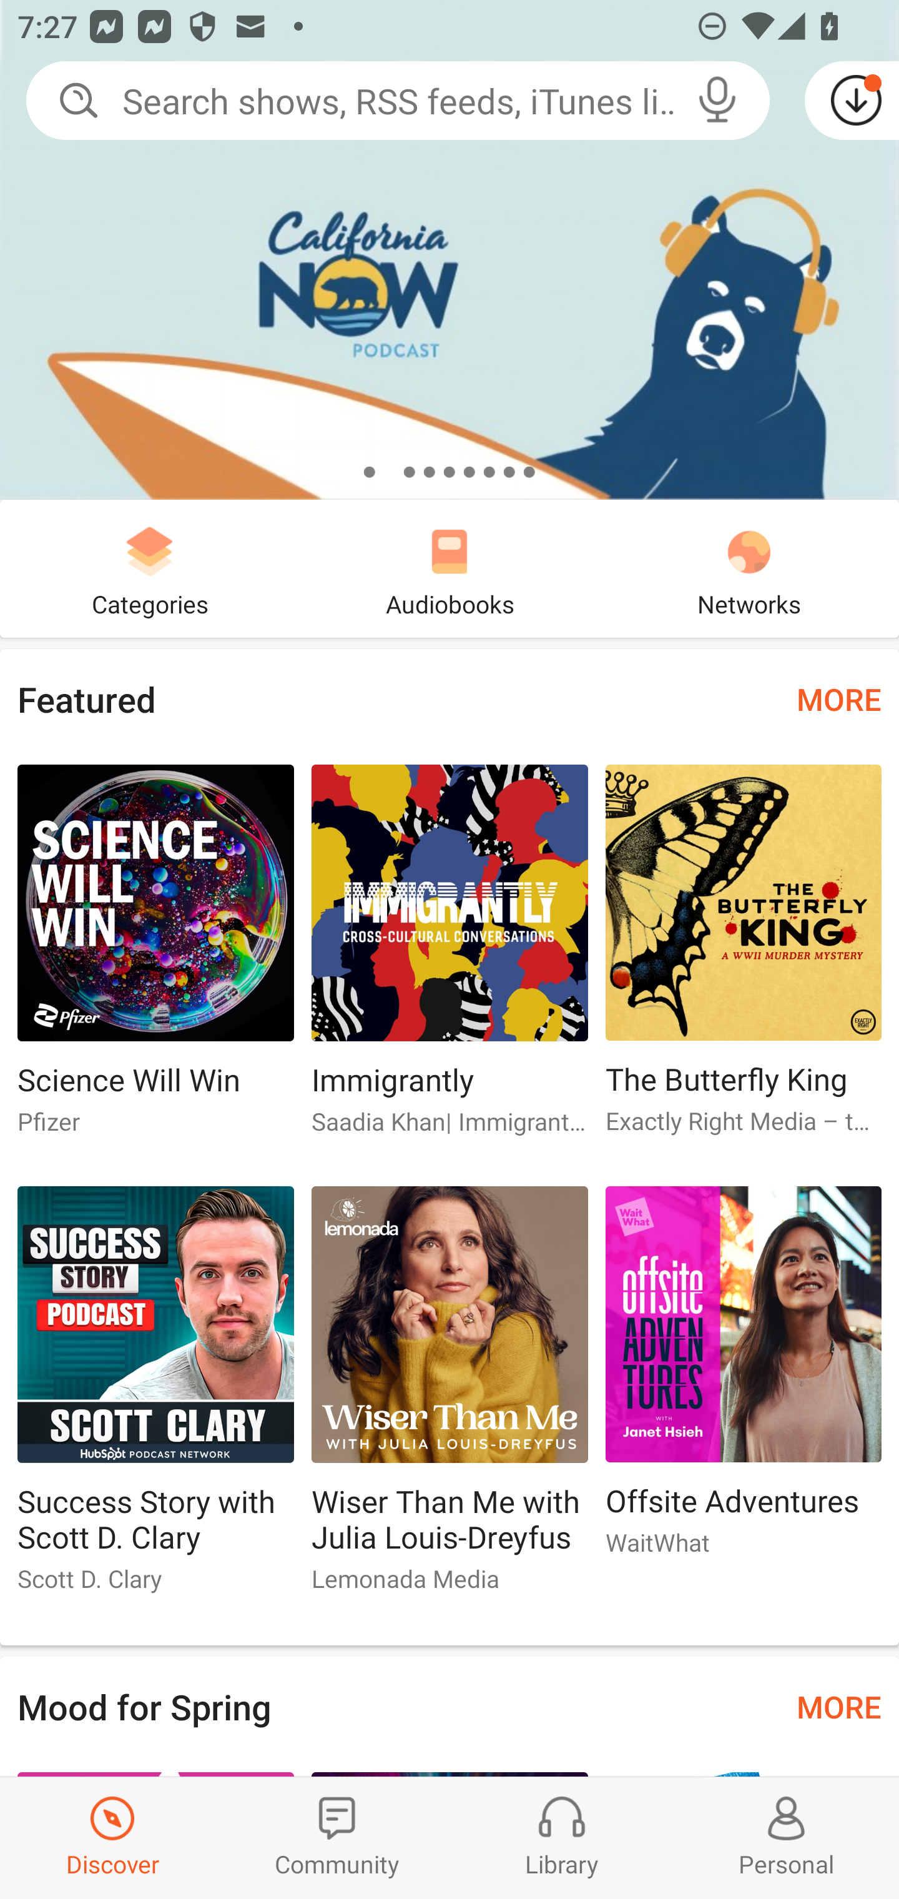 This screenshot has height=1899, width=899. What do you see at coordinates (744, 1382) in the screenshot?
I see `Offsite Adventures Offsite Adventures WaitWhat` at bounding box center [744, 1382].